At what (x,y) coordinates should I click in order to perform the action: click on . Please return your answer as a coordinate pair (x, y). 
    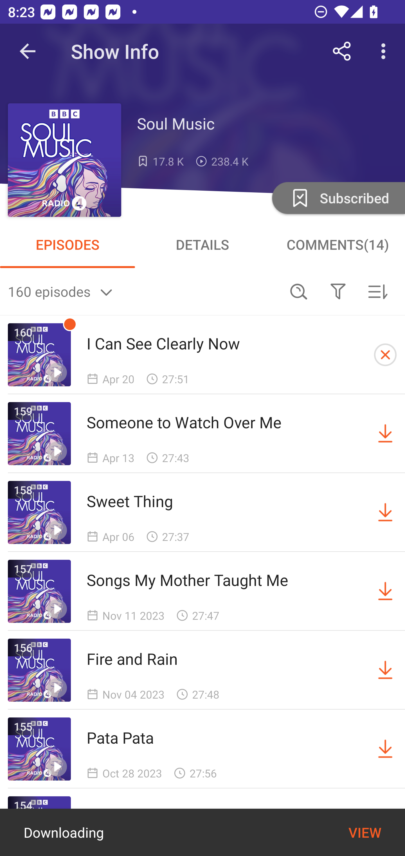
    Looking at the image, I should click on (338, 291).